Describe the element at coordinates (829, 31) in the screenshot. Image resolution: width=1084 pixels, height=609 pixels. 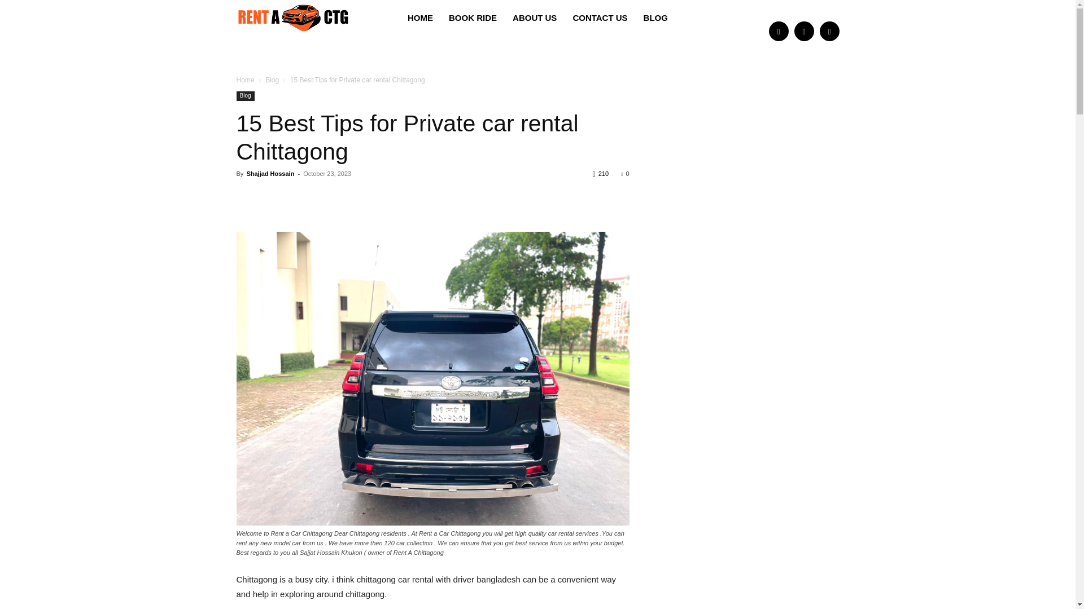
I see `Twitter` at that location.